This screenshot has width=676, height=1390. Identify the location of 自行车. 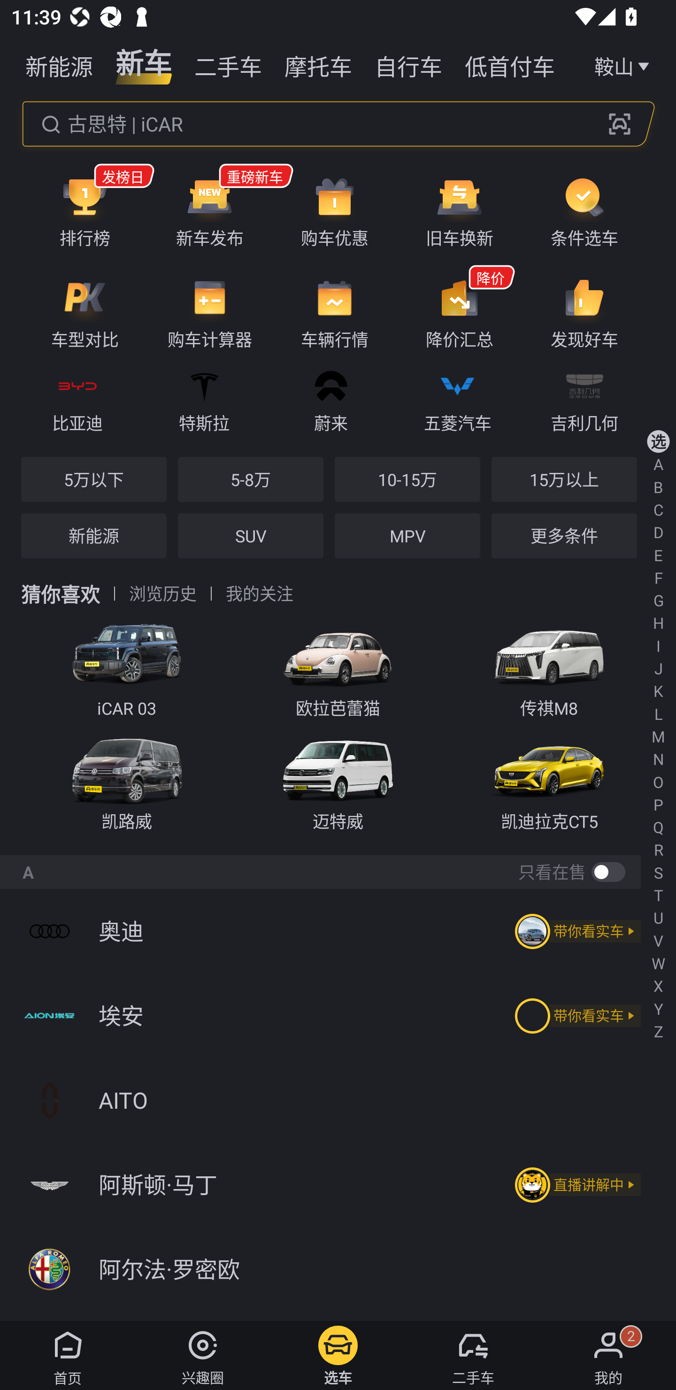
(408, 65).